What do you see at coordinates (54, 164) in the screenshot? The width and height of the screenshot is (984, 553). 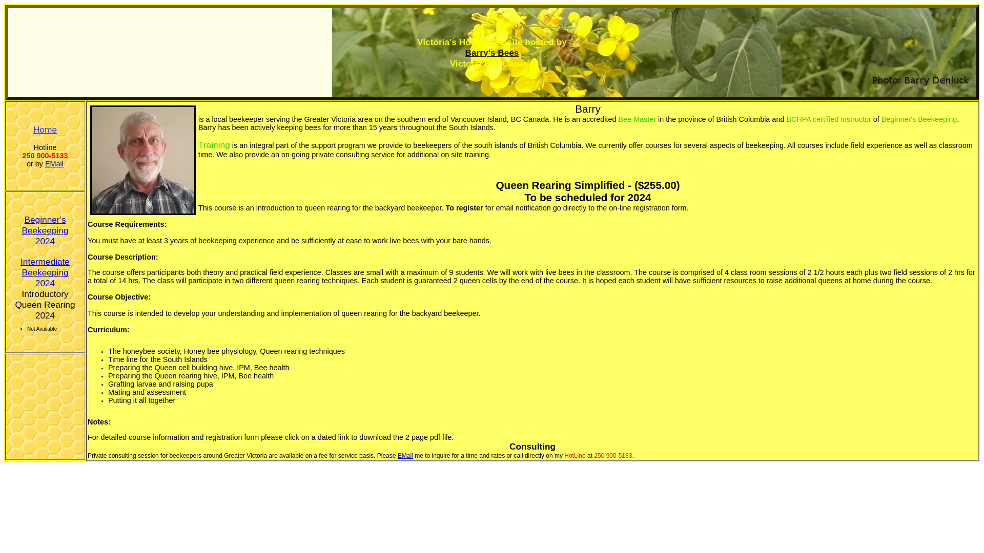 I see `EMail` at bounding box center [54, 164].